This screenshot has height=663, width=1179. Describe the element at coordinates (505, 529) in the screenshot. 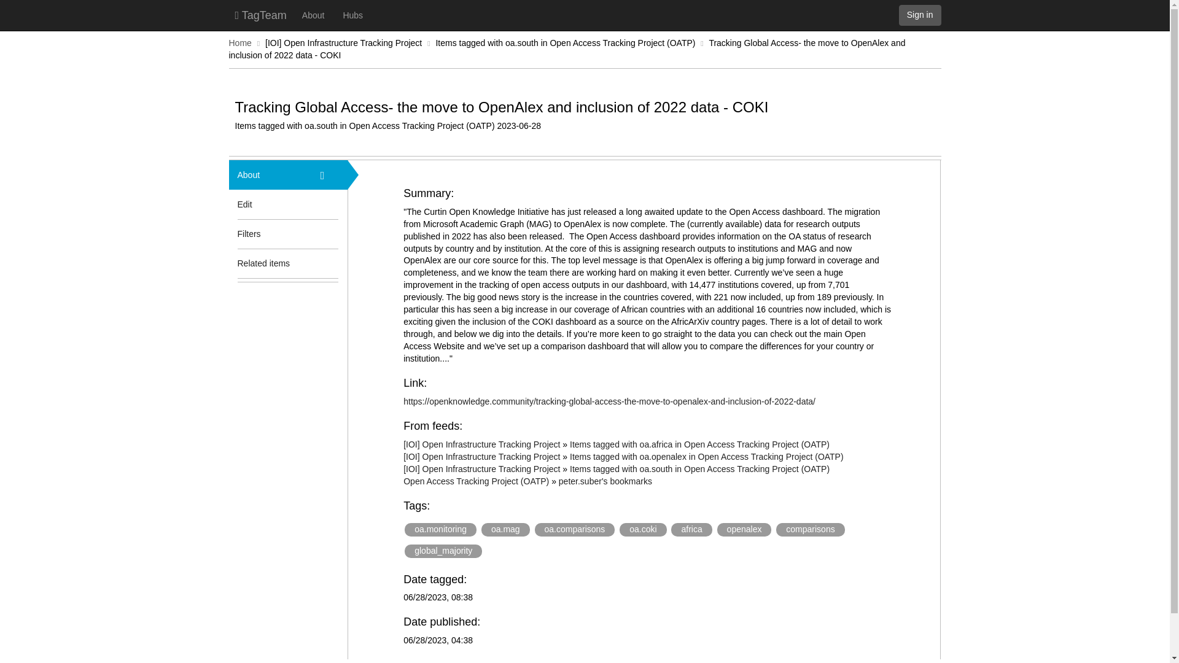

I see `oa.mag` at that location.